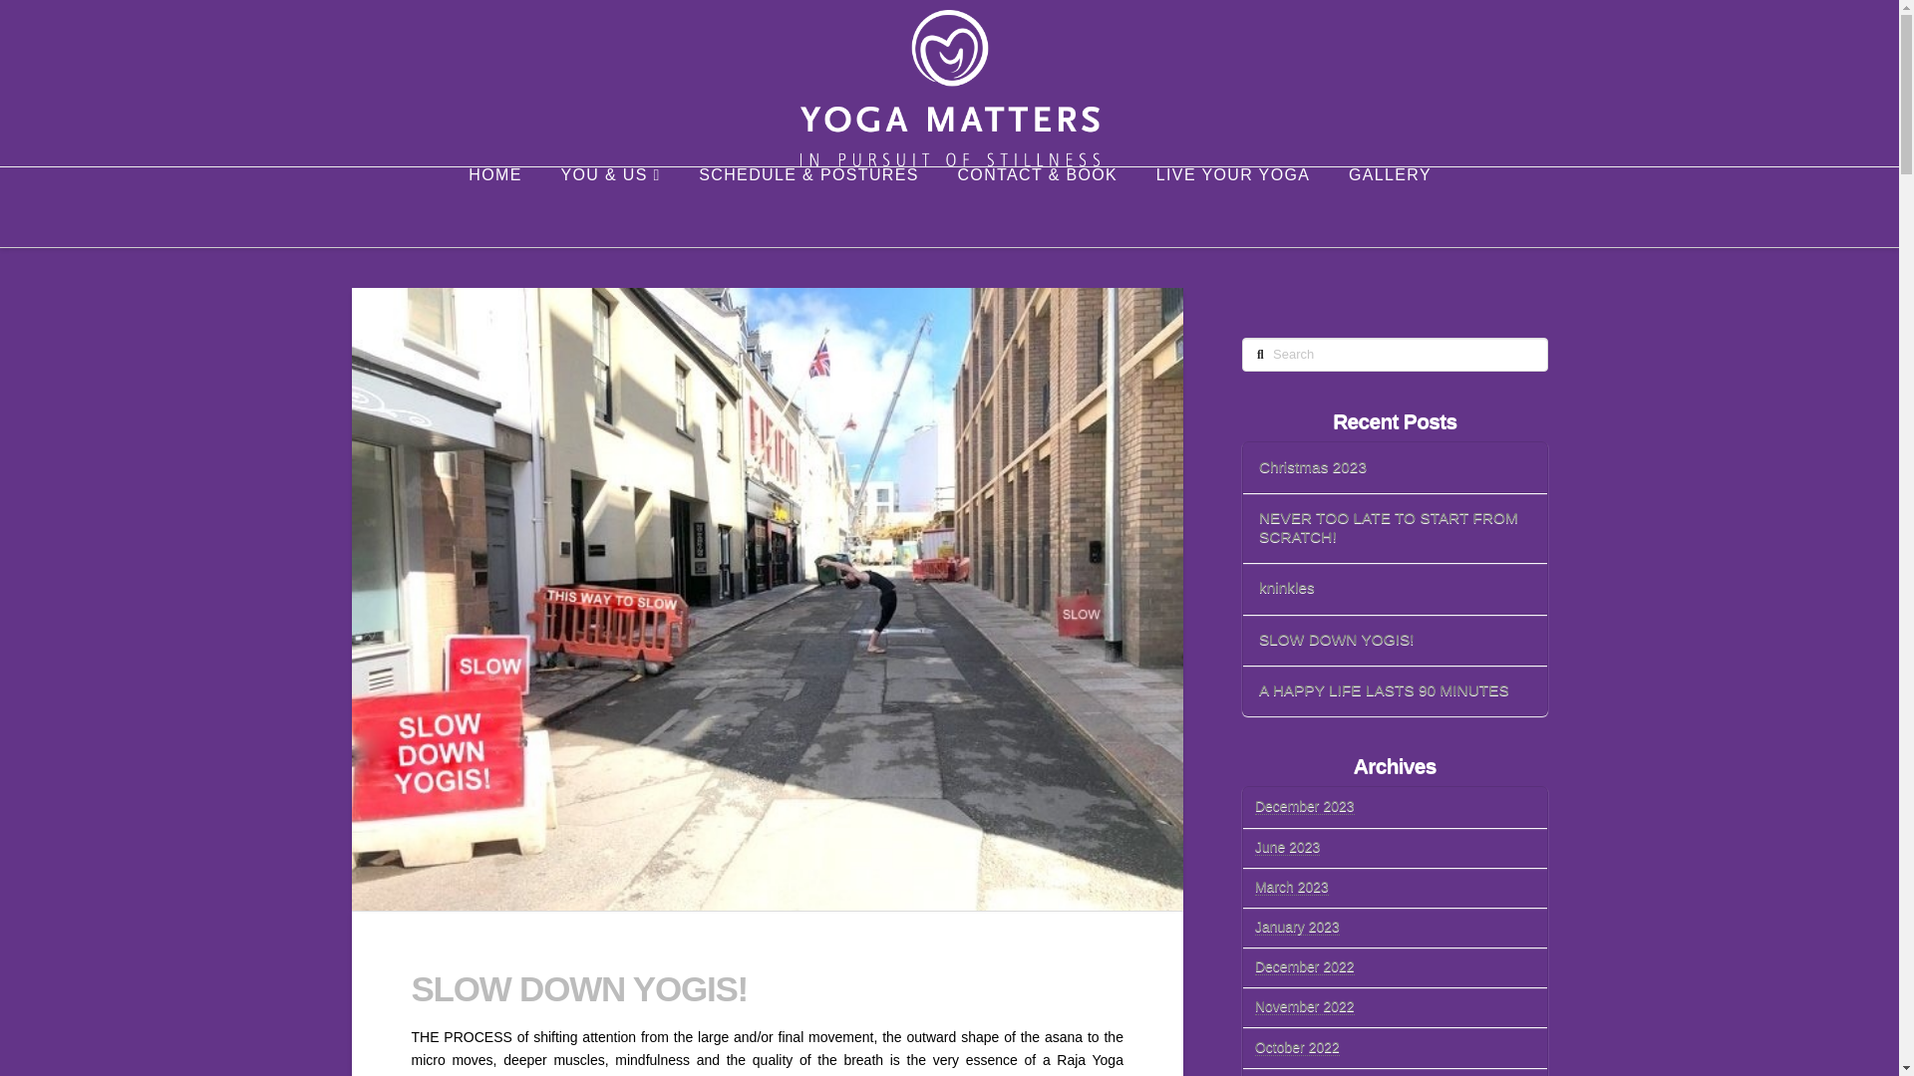 Image resolution: width=1914 pixels, height=1076 pixels. I want to click on November 2022, so click(1305, 1006).